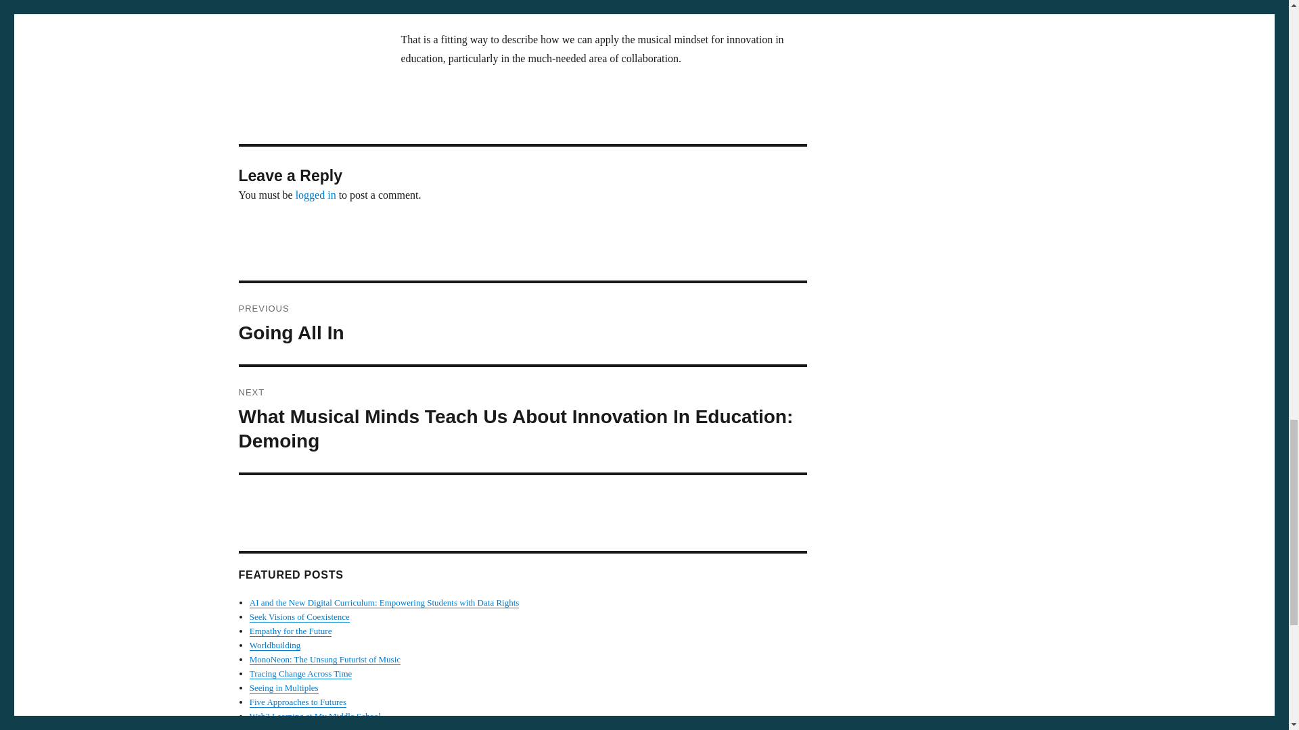 The width and height of the screenshot is (1299, 730). I want to click on Worldbuilding, so click(275, 645).